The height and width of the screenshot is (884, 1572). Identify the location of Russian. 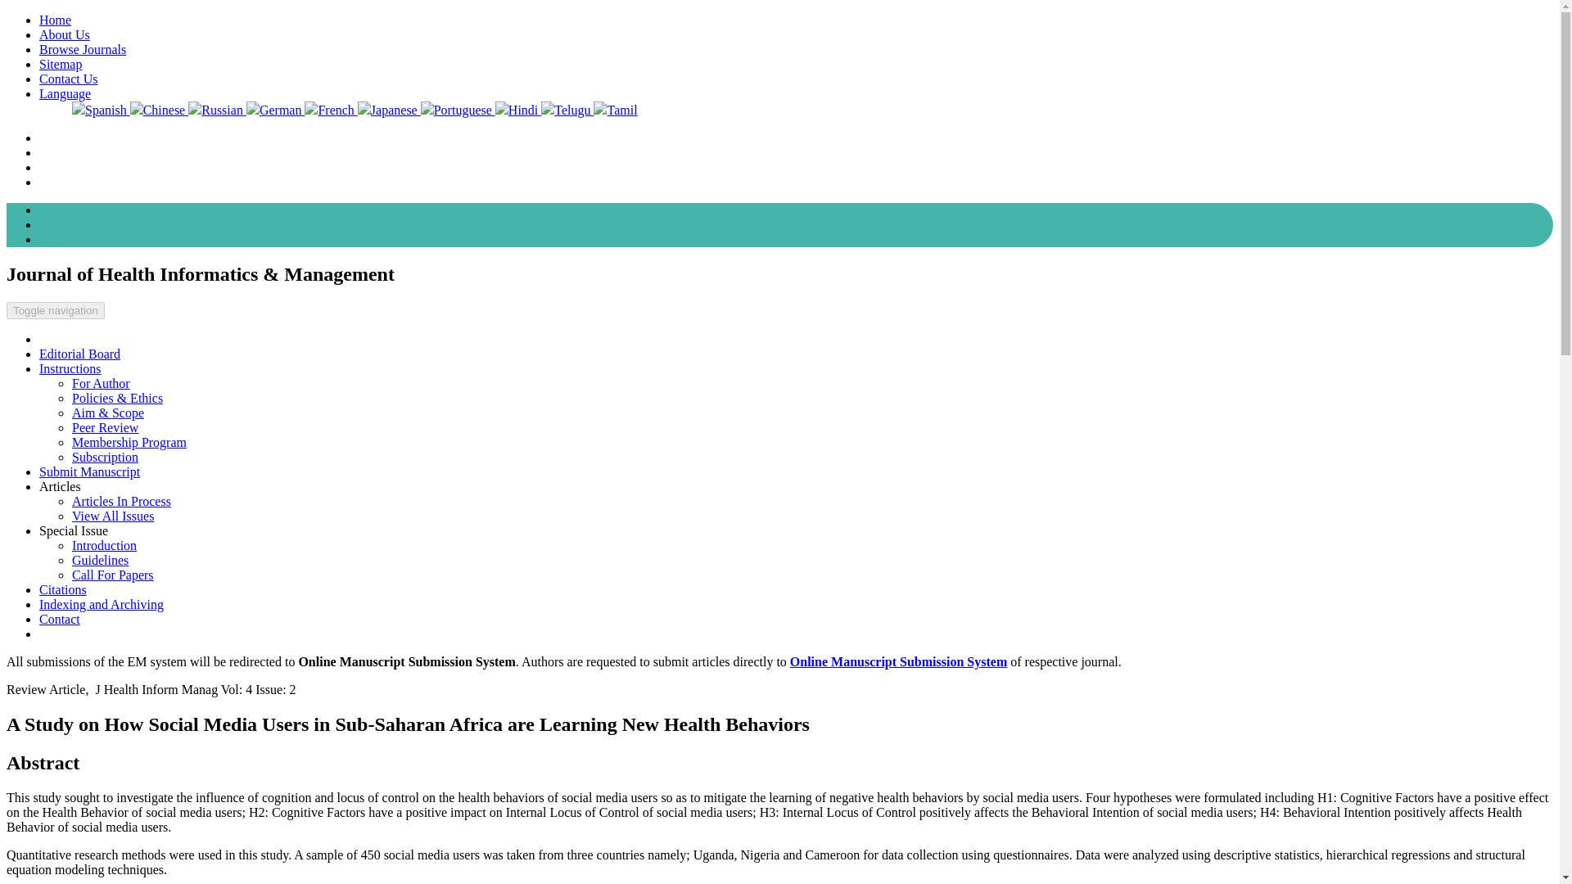
(218, 110).